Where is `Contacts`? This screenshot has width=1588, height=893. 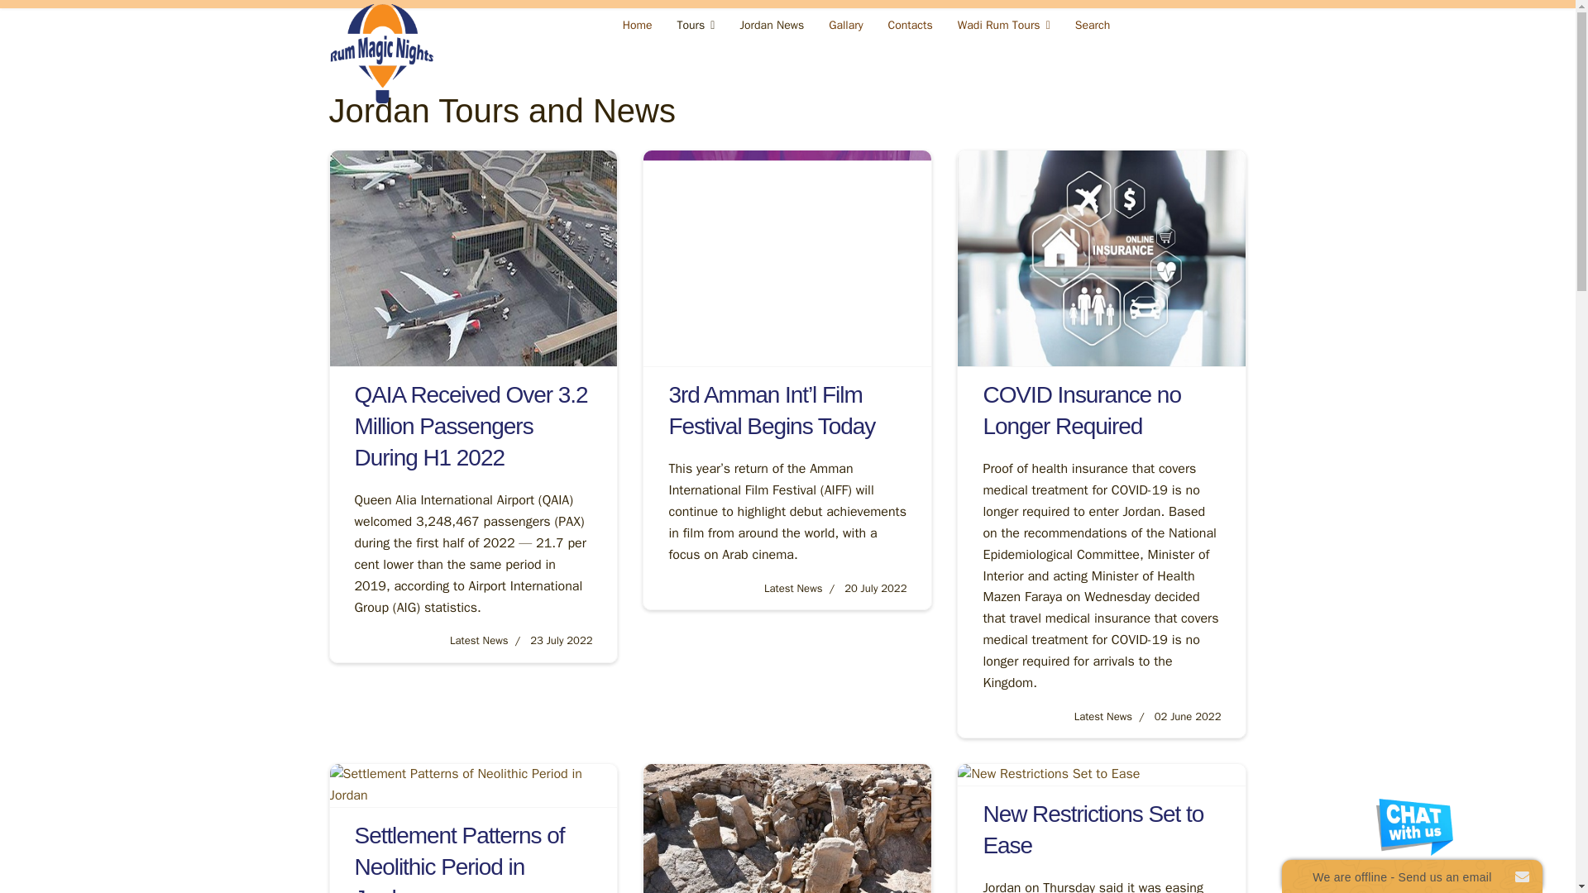 Contacts is located at coordinates (910, 25).